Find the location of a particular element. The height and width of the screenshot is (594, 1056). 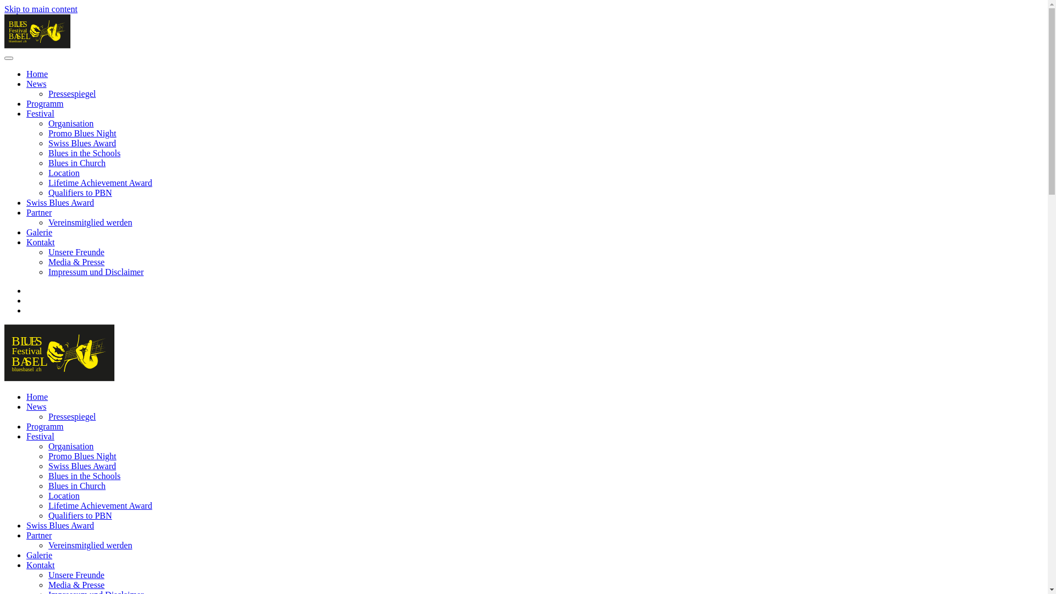

Home is located at coordinates (37, 74).